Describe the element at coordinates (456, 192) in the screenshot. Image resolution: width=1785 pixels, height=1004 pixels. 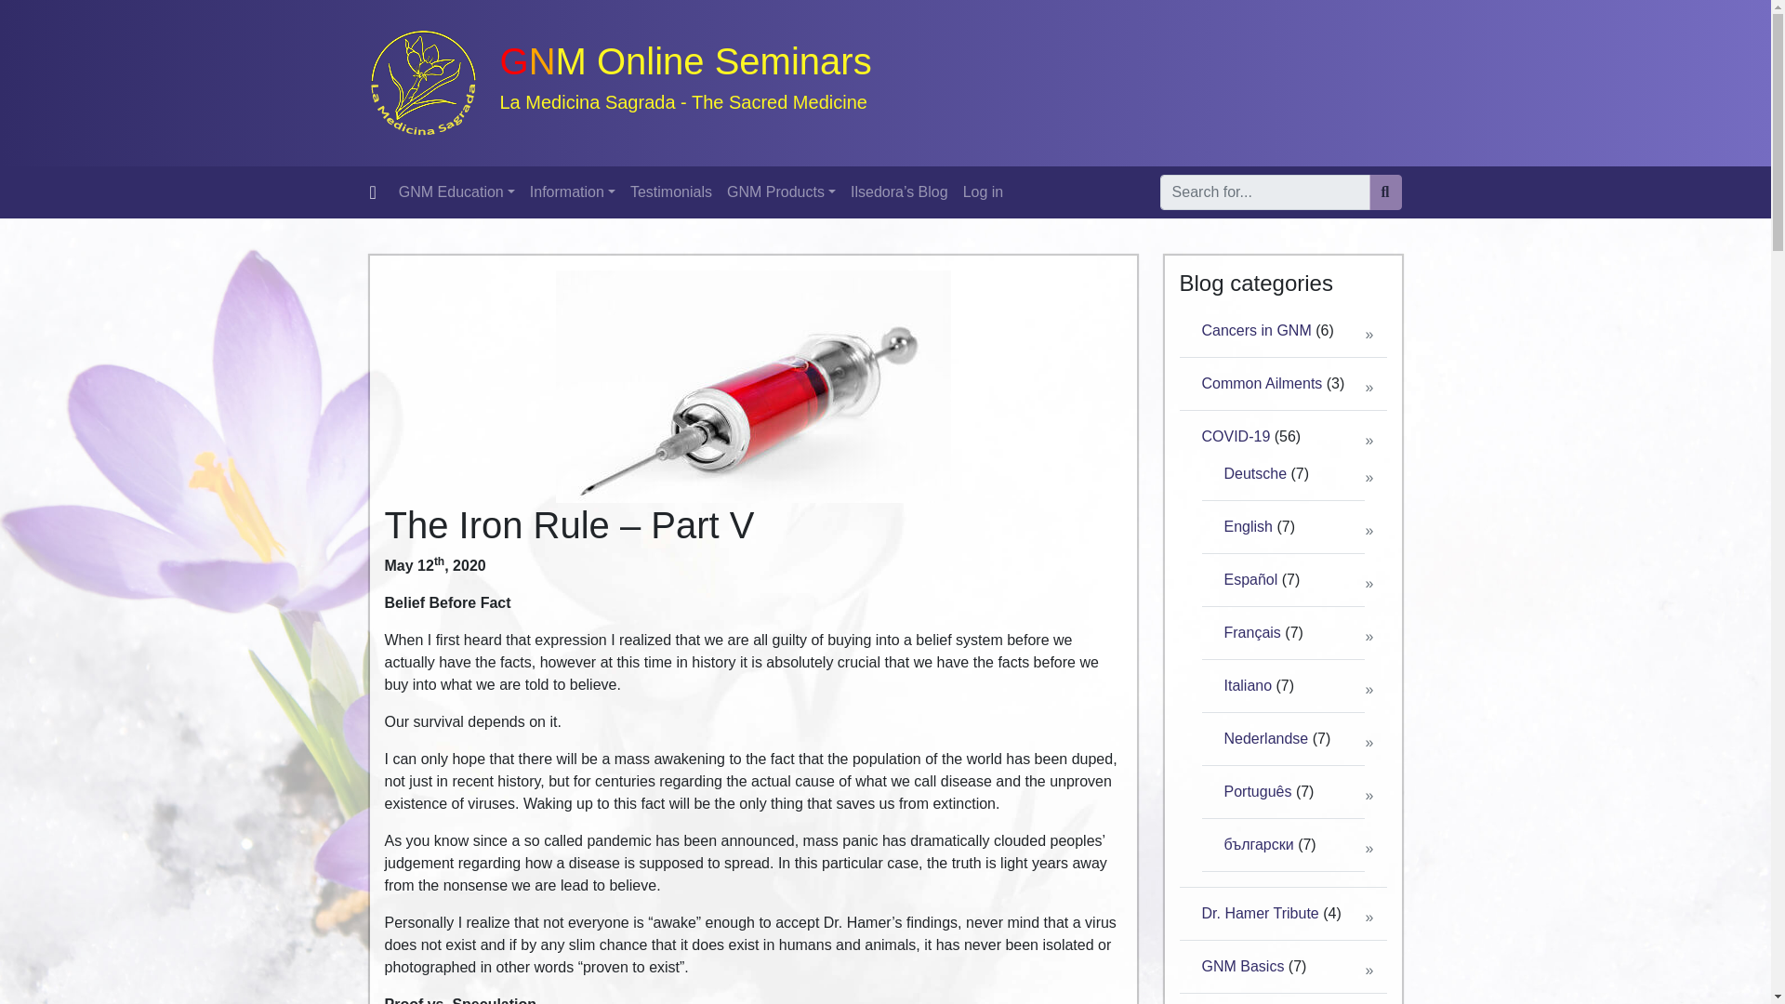
I see `GNM Education` at that location.